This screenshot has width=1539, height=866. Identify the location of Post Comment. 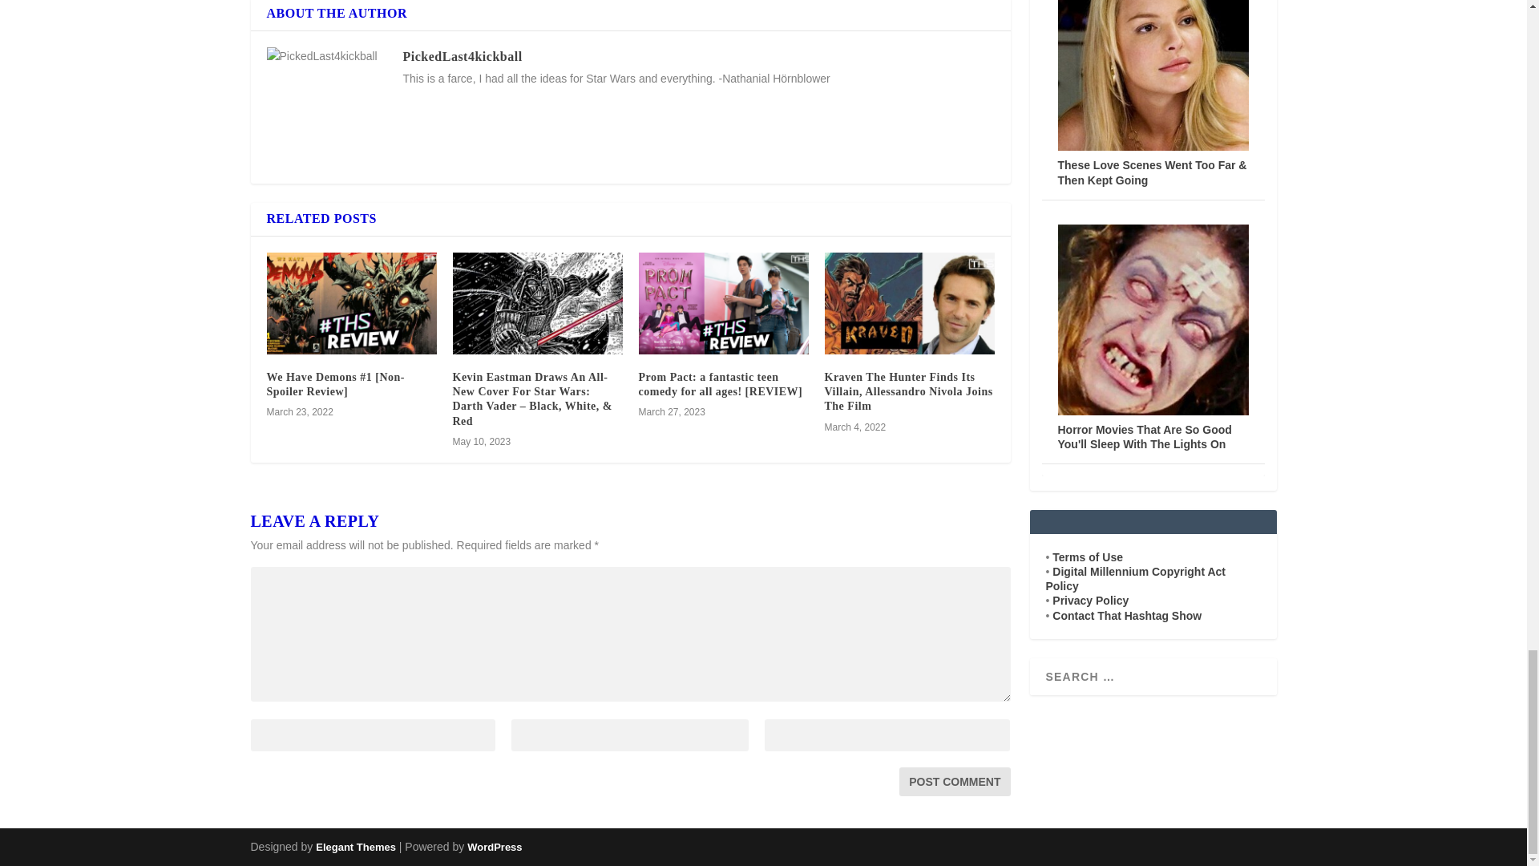
(954, 781).